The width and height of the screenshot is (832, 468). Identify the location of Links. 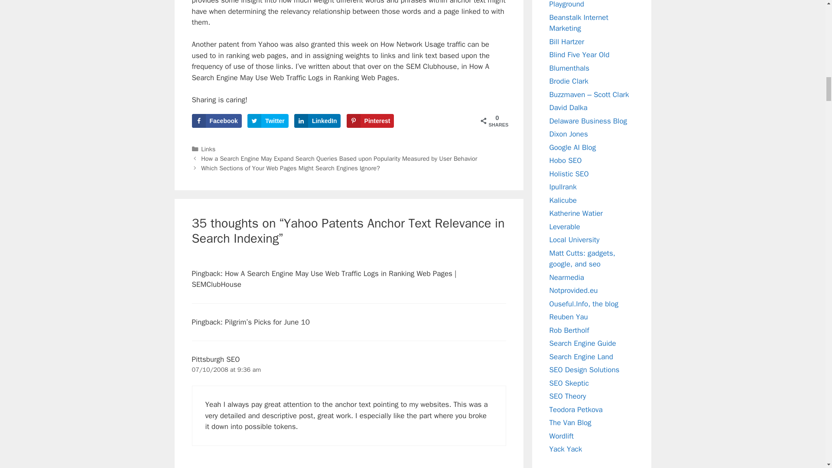
(208, 149).